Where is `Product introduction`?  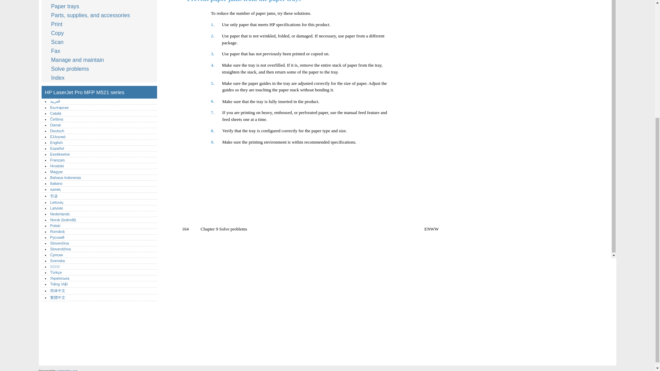 Product introduction is located at coordinates (77, 1).